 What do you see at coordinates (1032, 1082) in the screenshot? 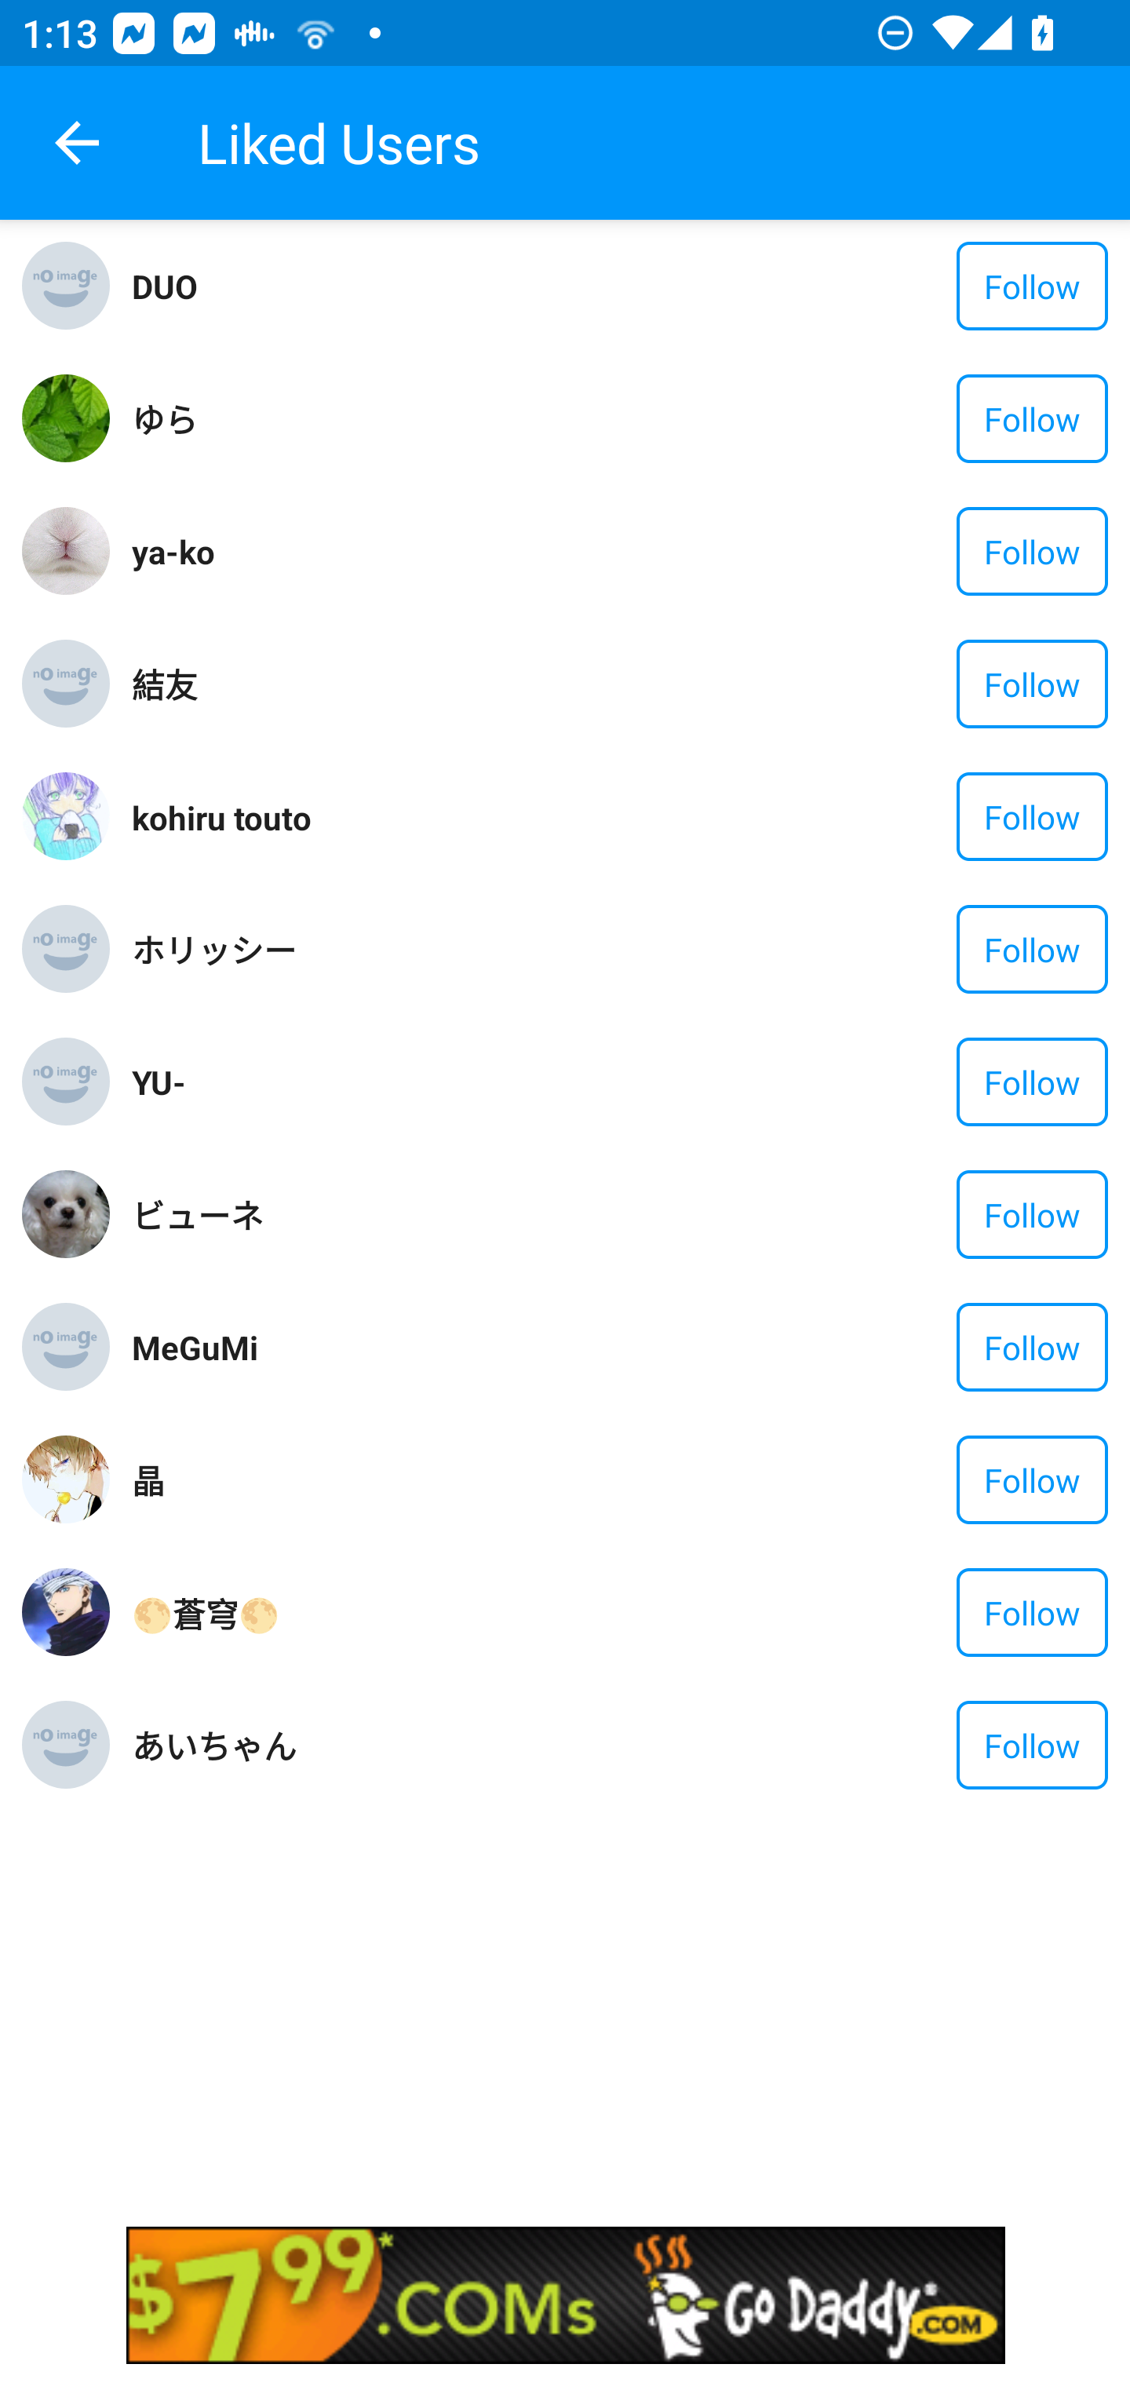
I see `Follow` at bounding box center [1032, 1082].